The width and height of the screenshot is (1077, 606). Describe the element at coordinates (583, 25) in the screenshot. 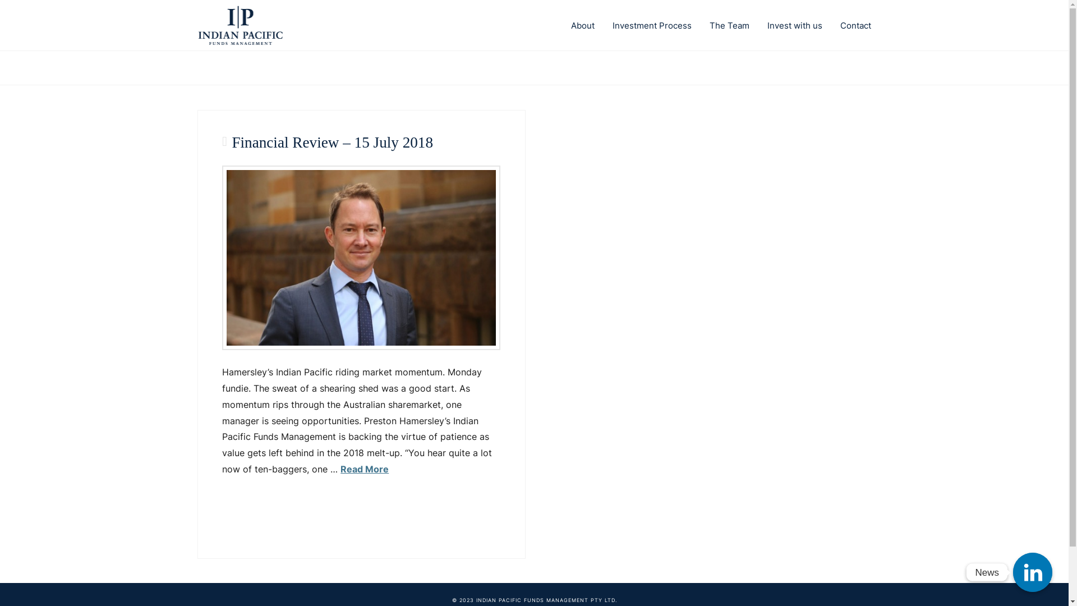

I see `About` at that location.